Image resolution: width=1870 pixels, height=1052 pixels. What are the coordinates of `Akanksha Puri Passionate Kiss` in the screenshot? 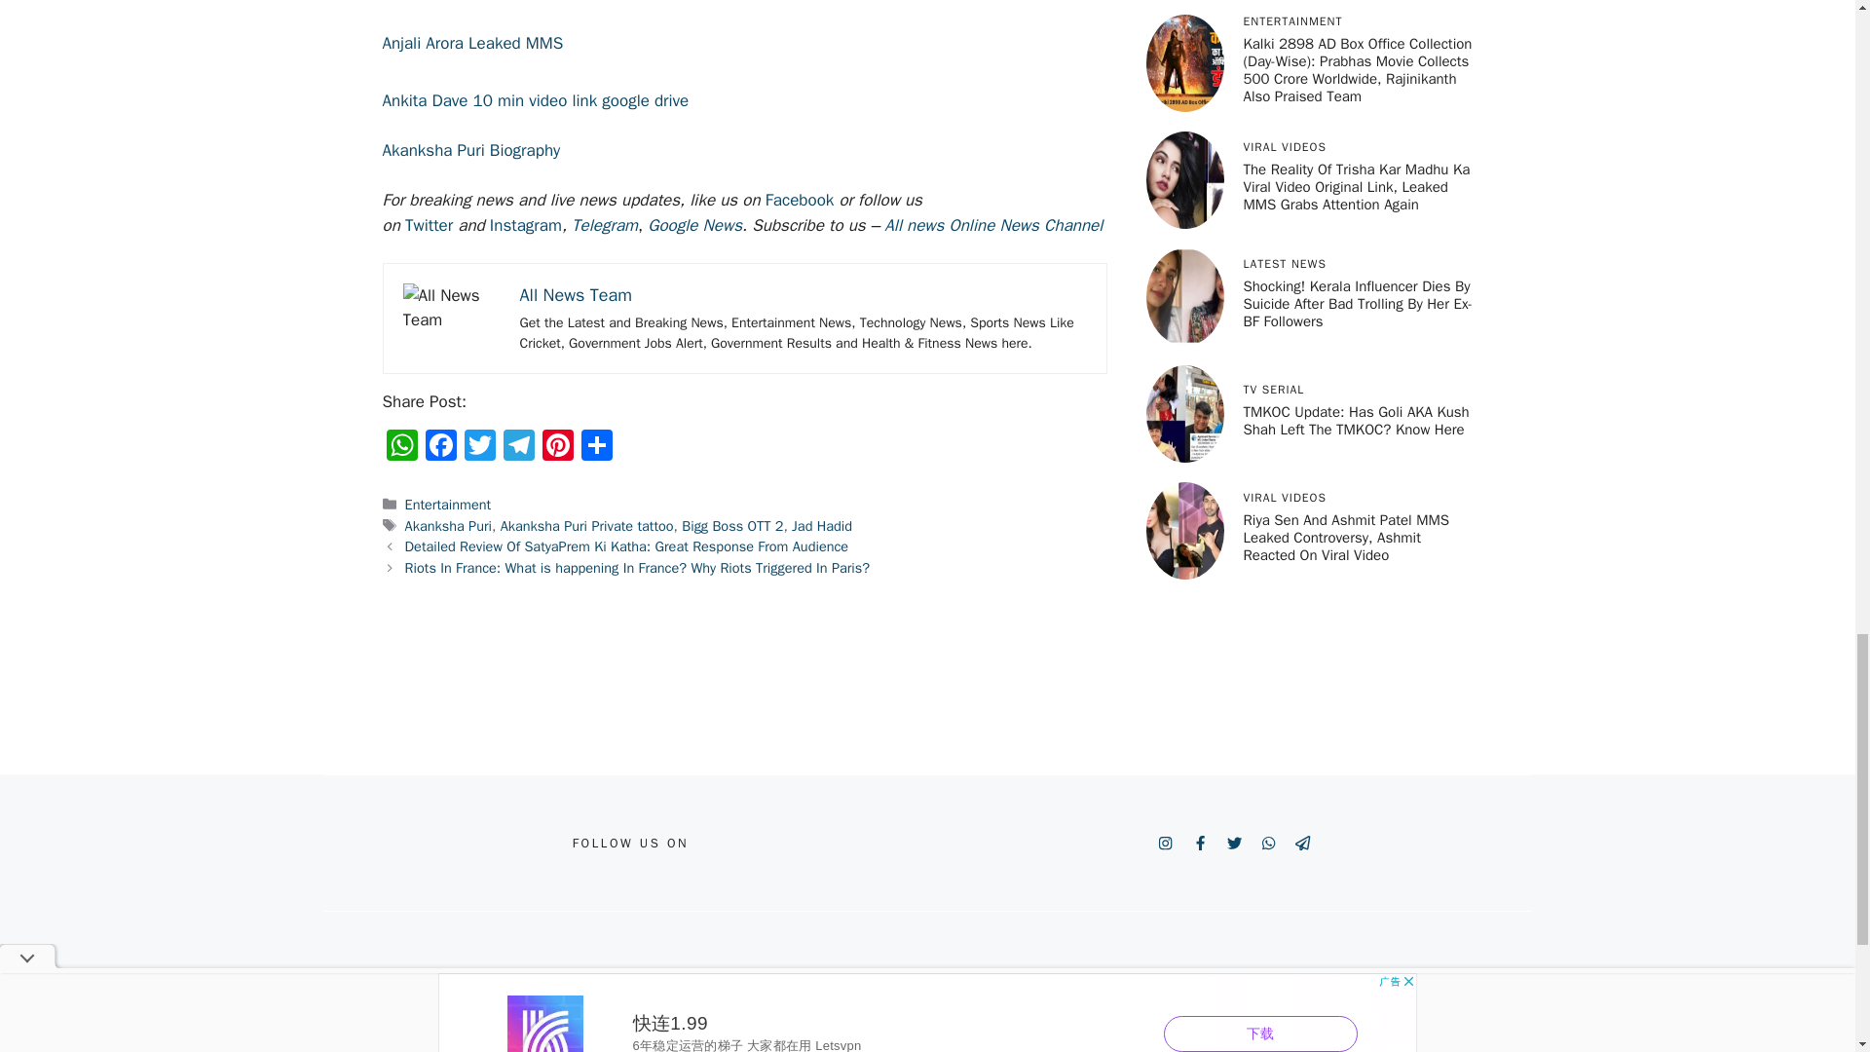 It's located at (452, 308).